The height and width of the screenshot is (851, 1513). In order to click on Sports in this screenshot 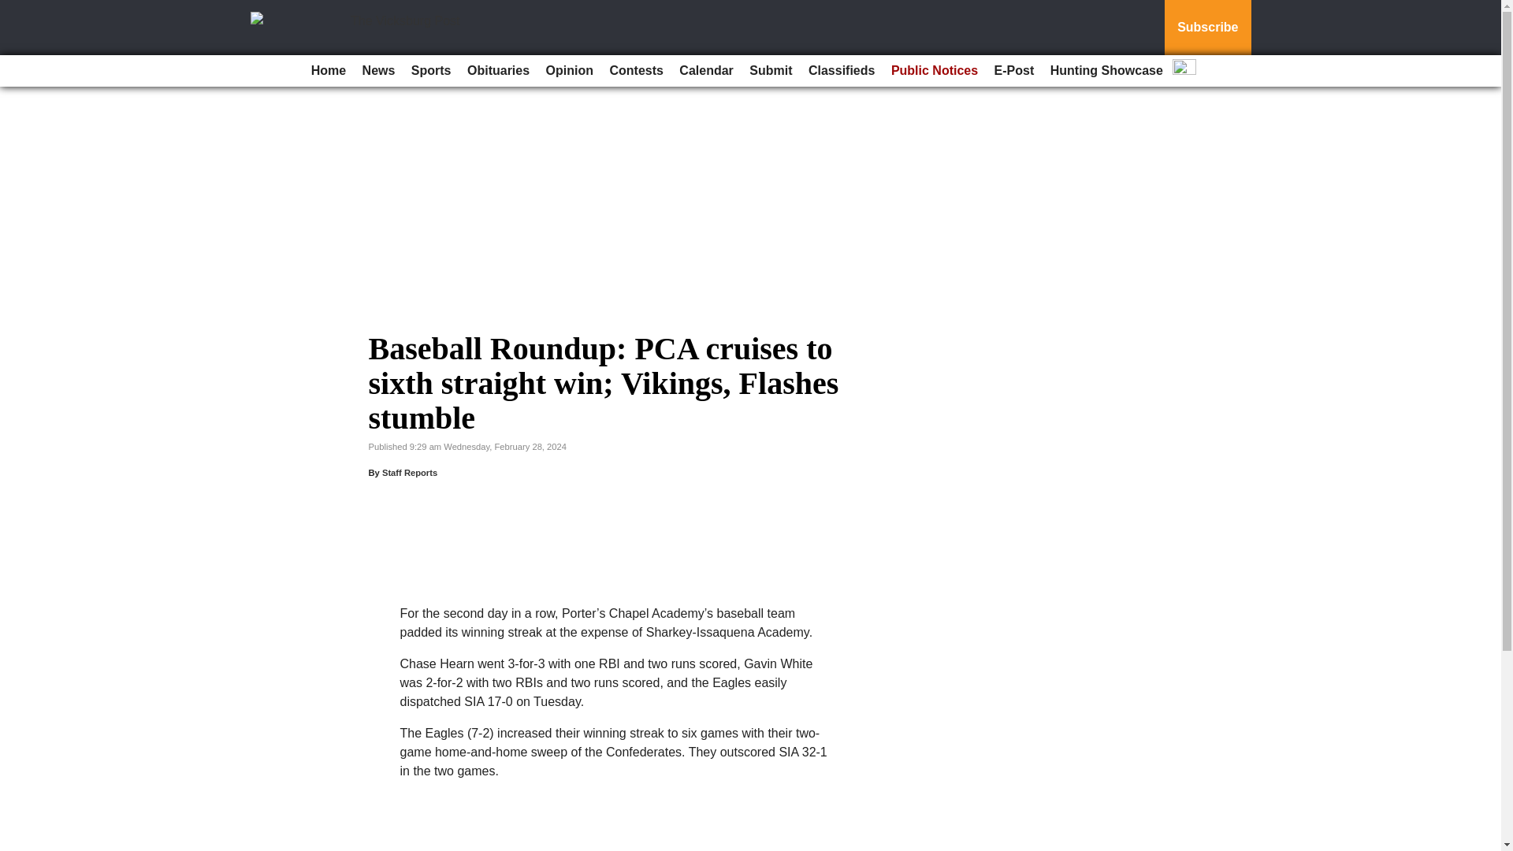, I will do `click(432, 71)`.